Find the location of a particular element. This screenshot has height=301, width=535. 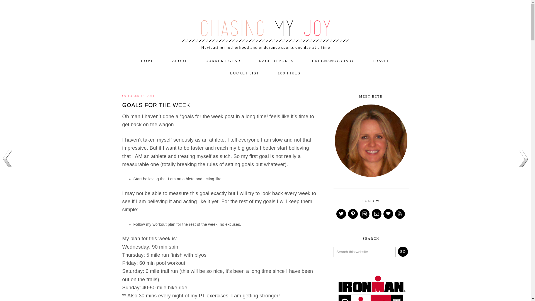

ABOUT is located at coordinates (179, 61).